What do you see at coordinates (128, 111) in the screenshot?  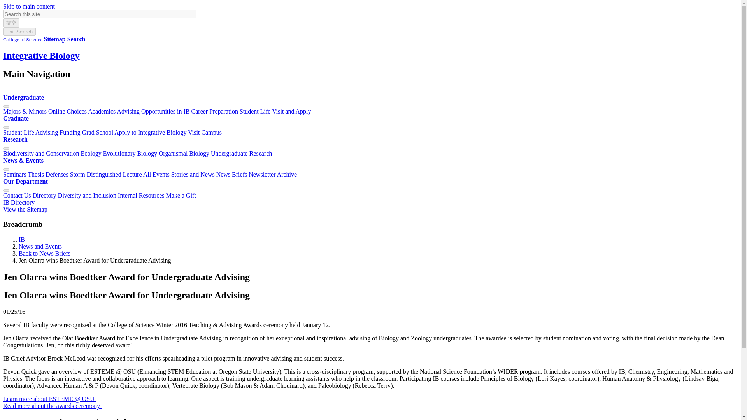 I see `Advising` at bounding box center [128, 111].